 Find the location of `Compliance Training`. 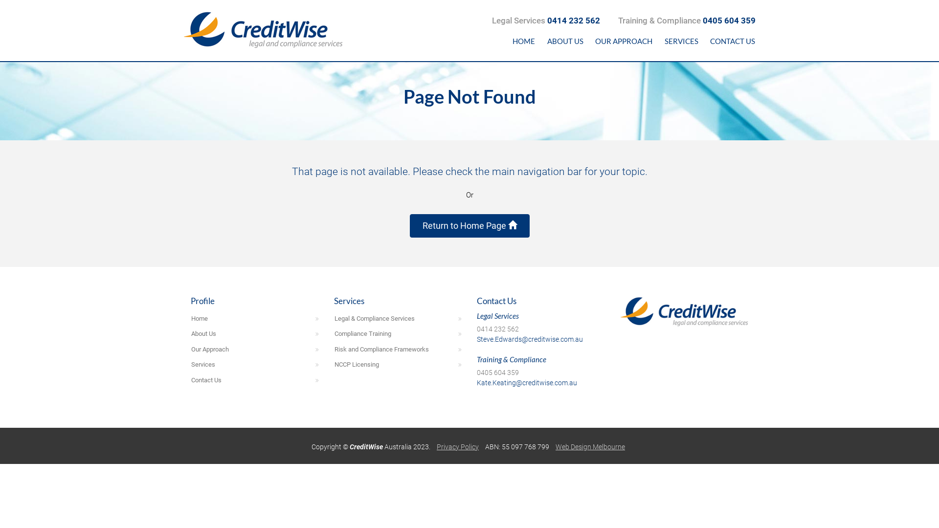

Compliance Training is located at coordinates (398, 334).